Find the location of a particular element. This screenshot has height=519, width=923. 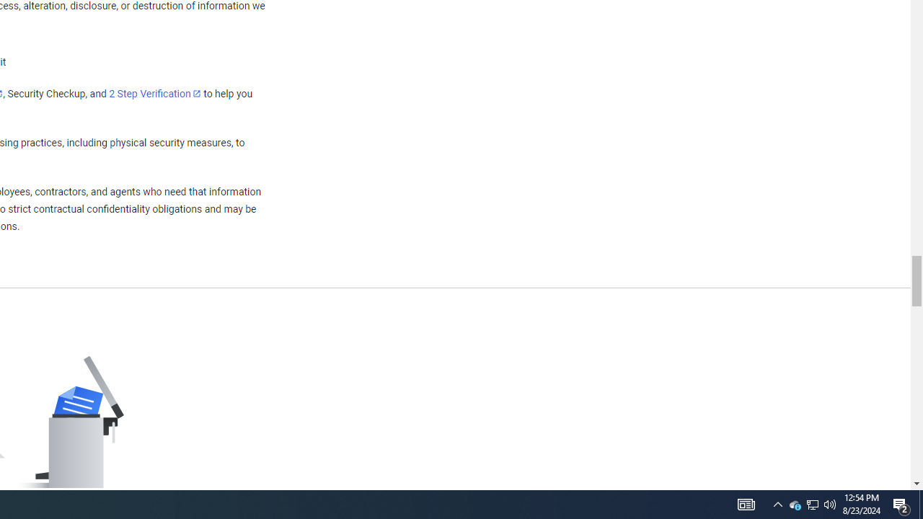

2 Step Verification is located at coordinates (155, 93).